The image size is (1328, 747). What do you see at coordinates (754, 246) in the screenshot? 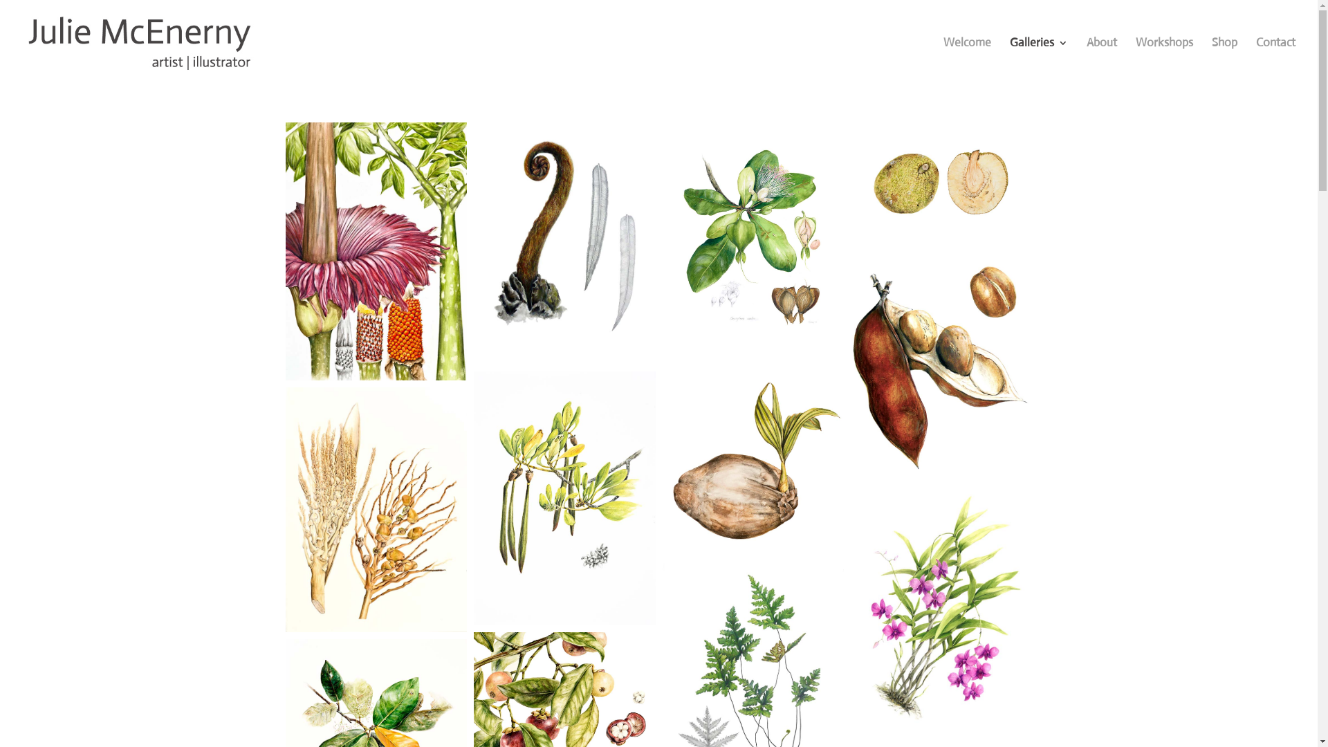
I see `Barringtonia-asiatica_2009` at bounding box center [754, 246].